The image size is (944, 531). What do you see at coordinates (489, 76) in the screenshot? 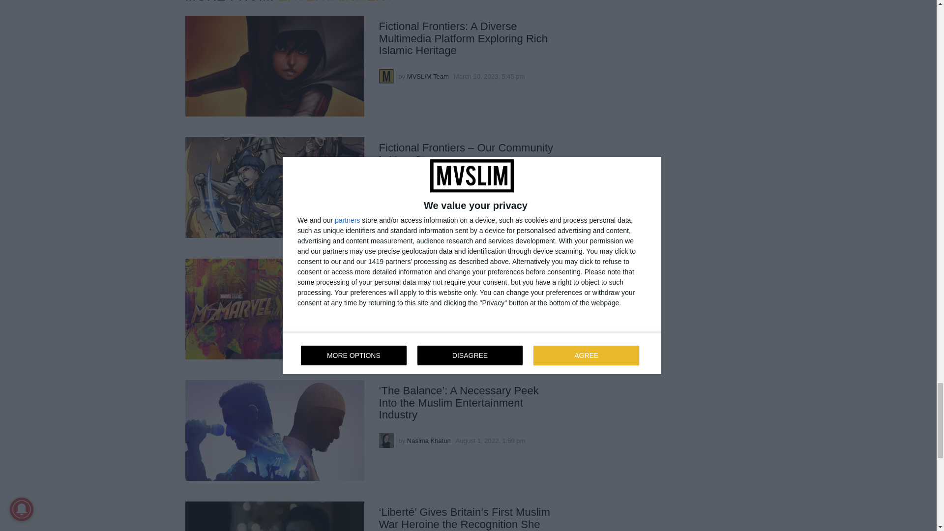
I see `March 10, 2023, 5:45 pm` at bounding box center [489, 76].